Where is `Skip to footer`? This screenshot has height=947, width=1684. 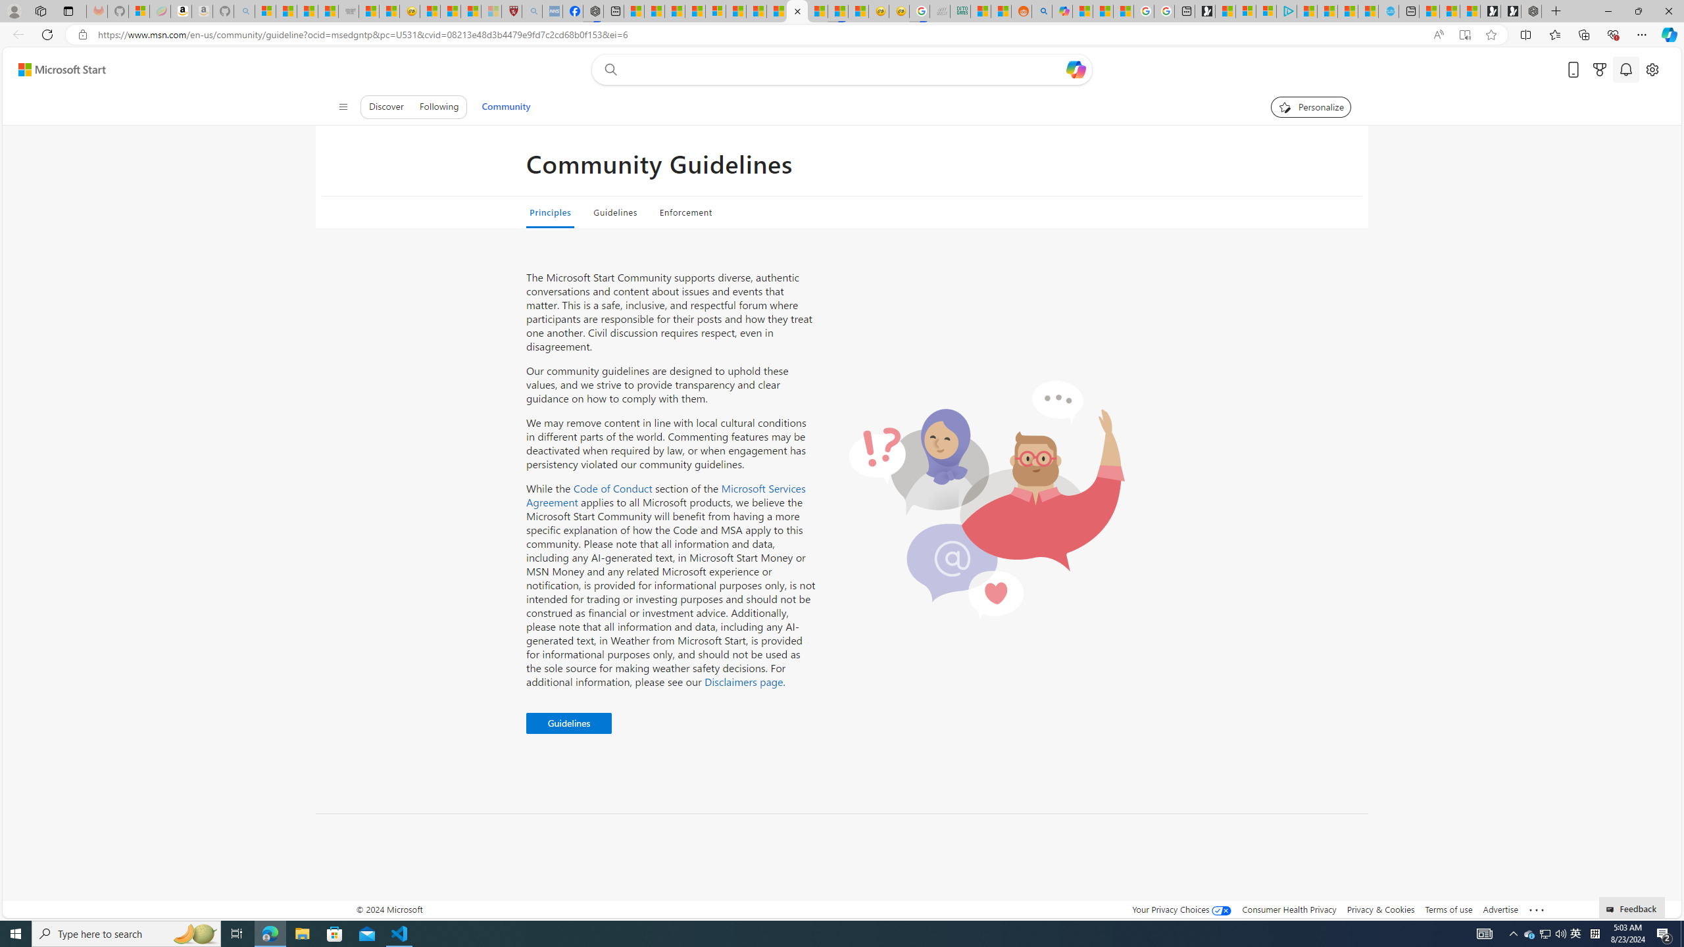
Skip to footer is located at coordinates (54, 70).